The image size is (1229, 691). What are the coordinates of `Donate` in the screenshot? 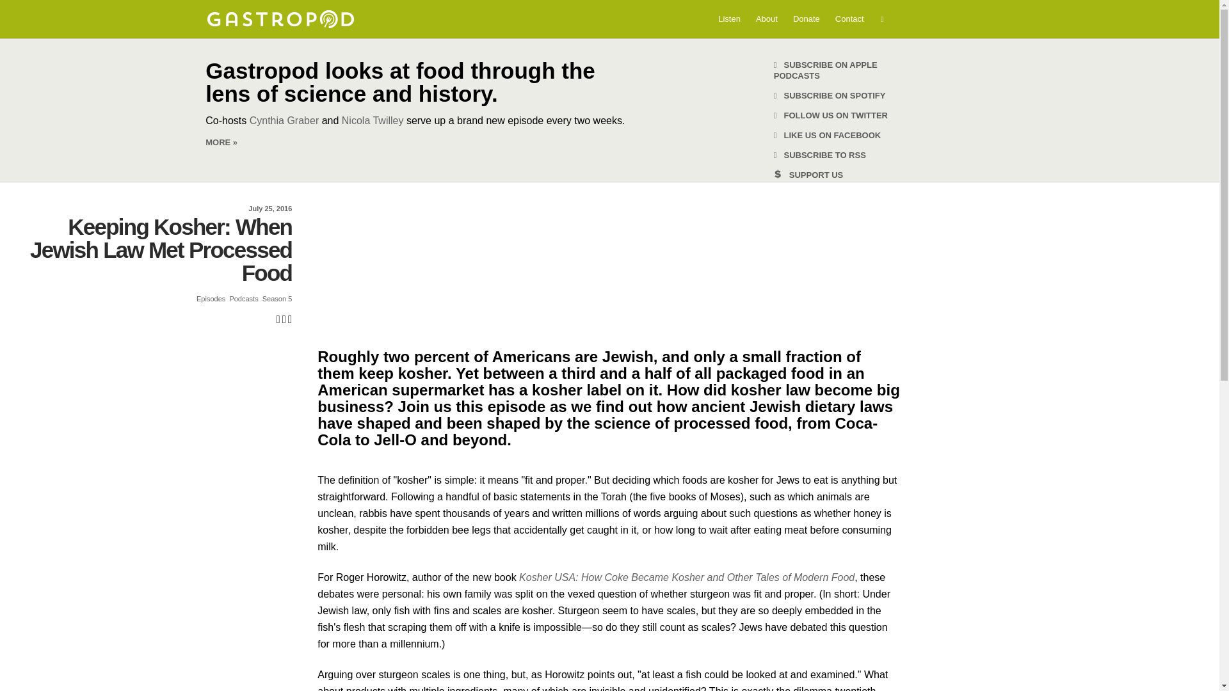 It's located at (806, 19).